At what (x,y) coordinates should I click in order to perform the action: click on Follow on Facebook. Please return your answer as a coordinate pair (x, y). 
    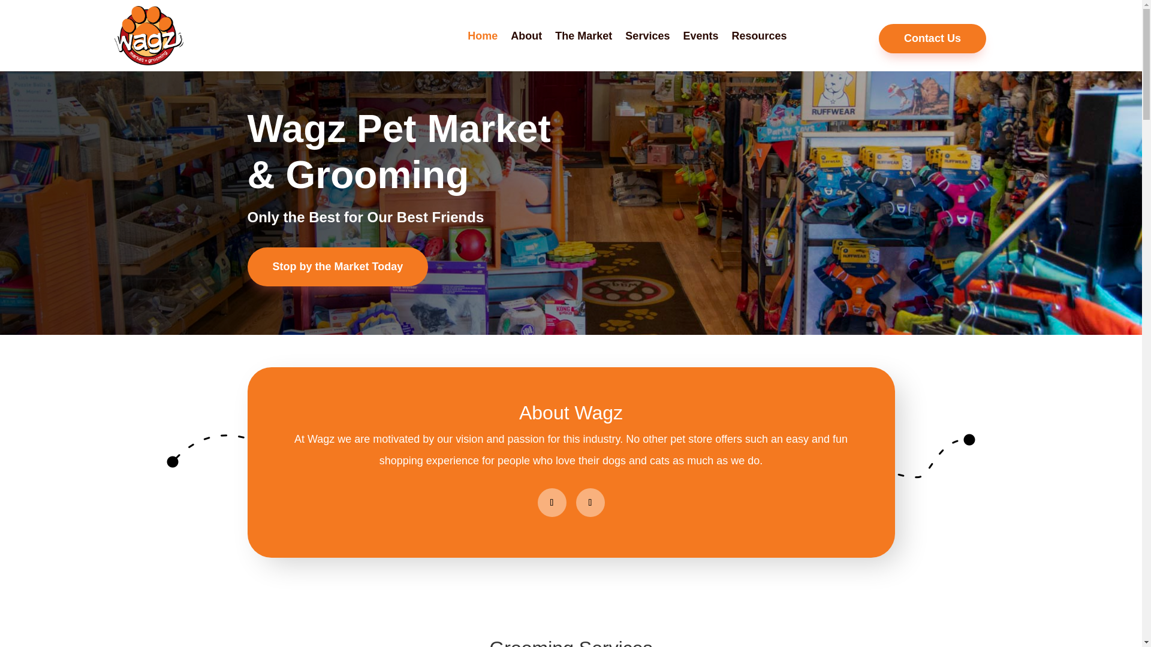
    Looking at the image, I should click on (552, 502).